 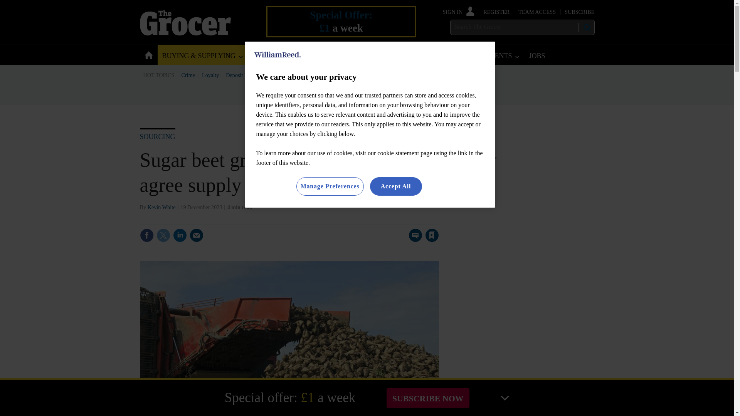 What do you see at coordinates (537, 12) in the screenshot?
I see `TEAM ACCESS` at bounding box center [537, 12].